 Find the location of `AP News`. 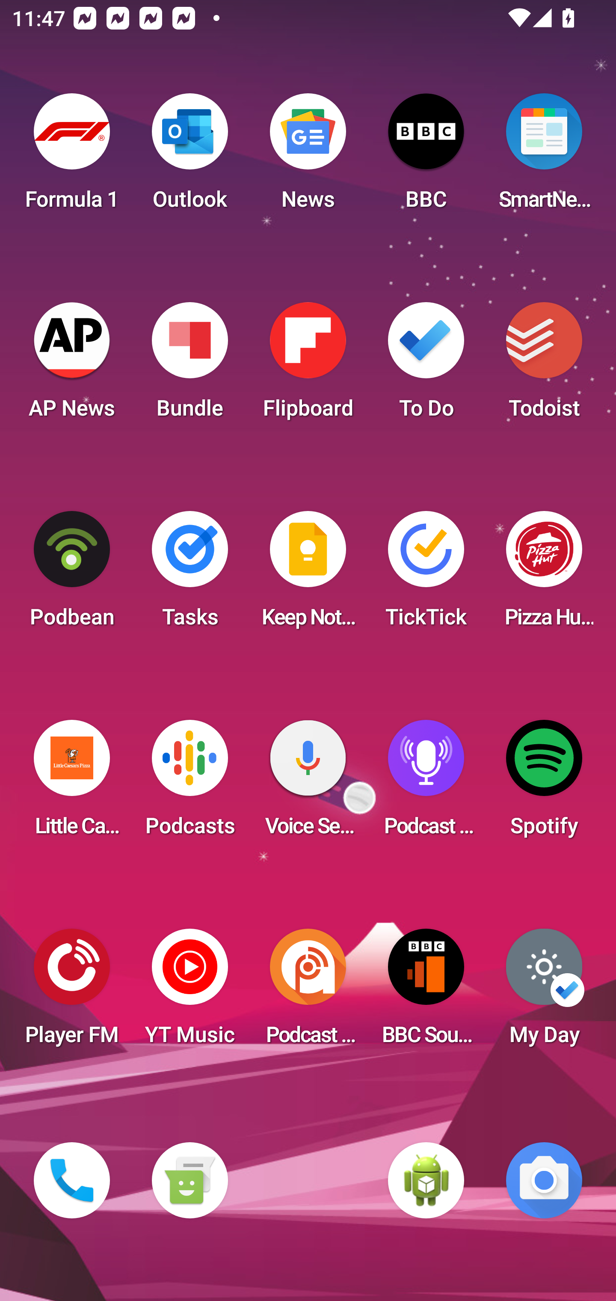

AP News is located at coordinates (72, 365).